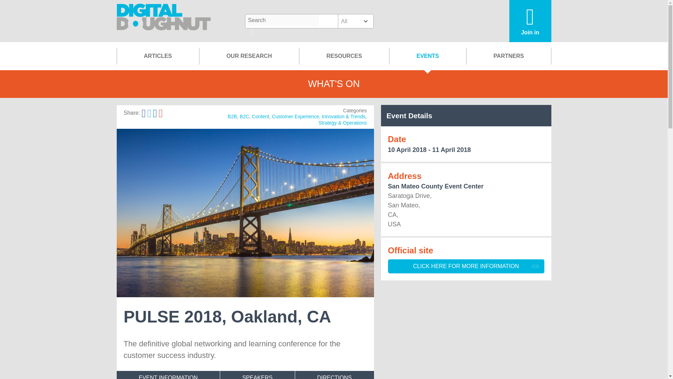 The height and width of the screenshot is (379, 673). What do you see at coordinates (334, 375) in the screenshot?
I see `DIRECTIONS` at bounding box center [334, 375].